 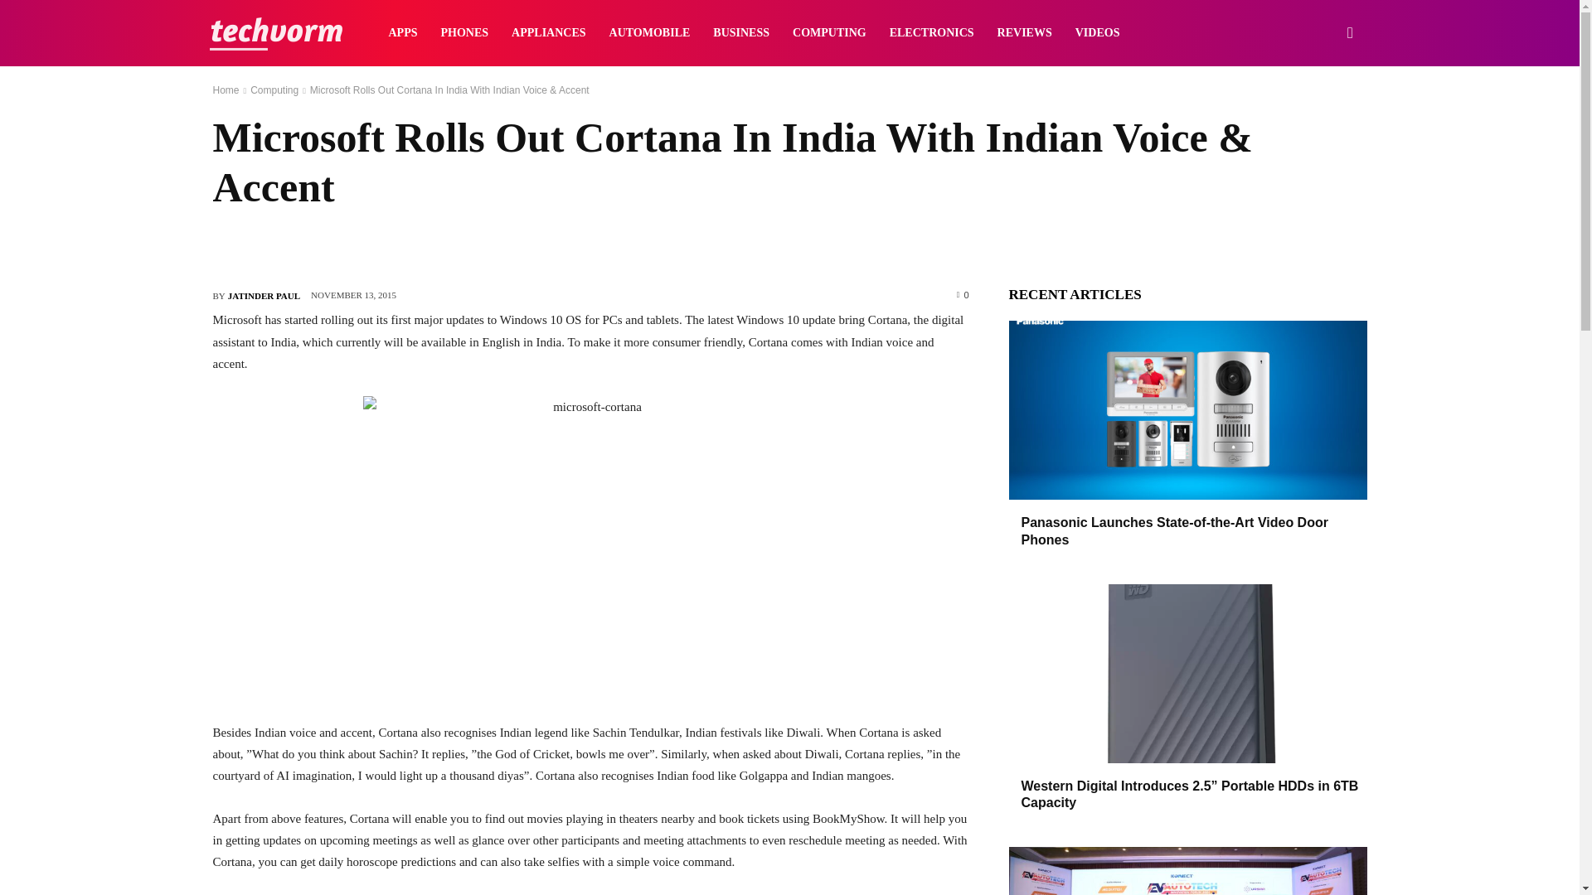 What do you see at coordinates (1024, 33) in the screenshot?
I see `REVIEWS` at bounding box center [1024, 33].